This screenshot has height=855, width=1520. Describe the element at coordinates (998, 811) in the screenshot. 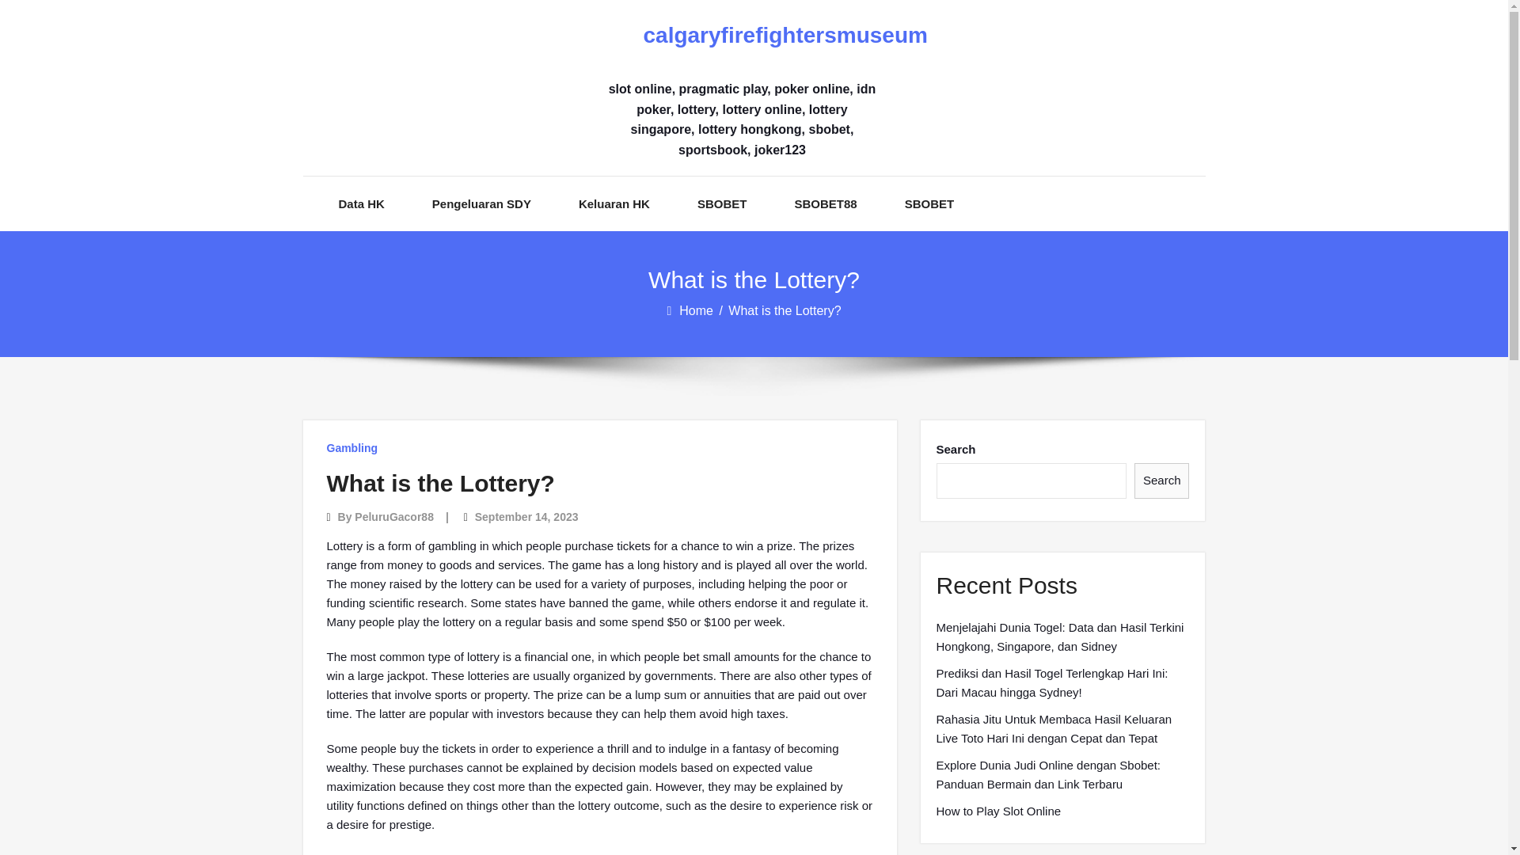

I see `How to Play Slot Online` at that location.